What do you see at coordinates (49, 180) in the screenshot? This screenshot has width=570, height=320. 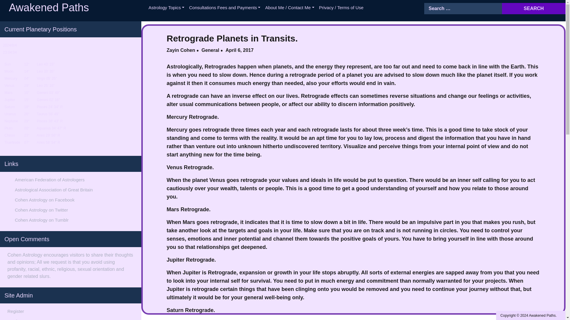 I see `American Federation of Astrologers` at bounding box center [49, 180].